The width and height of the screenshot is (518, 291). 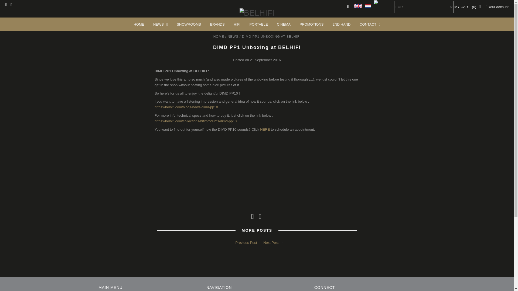 What do you see at coordinates (237, 24) in the screenshot?
I see `HIFI` at bounding box center [237, 24].